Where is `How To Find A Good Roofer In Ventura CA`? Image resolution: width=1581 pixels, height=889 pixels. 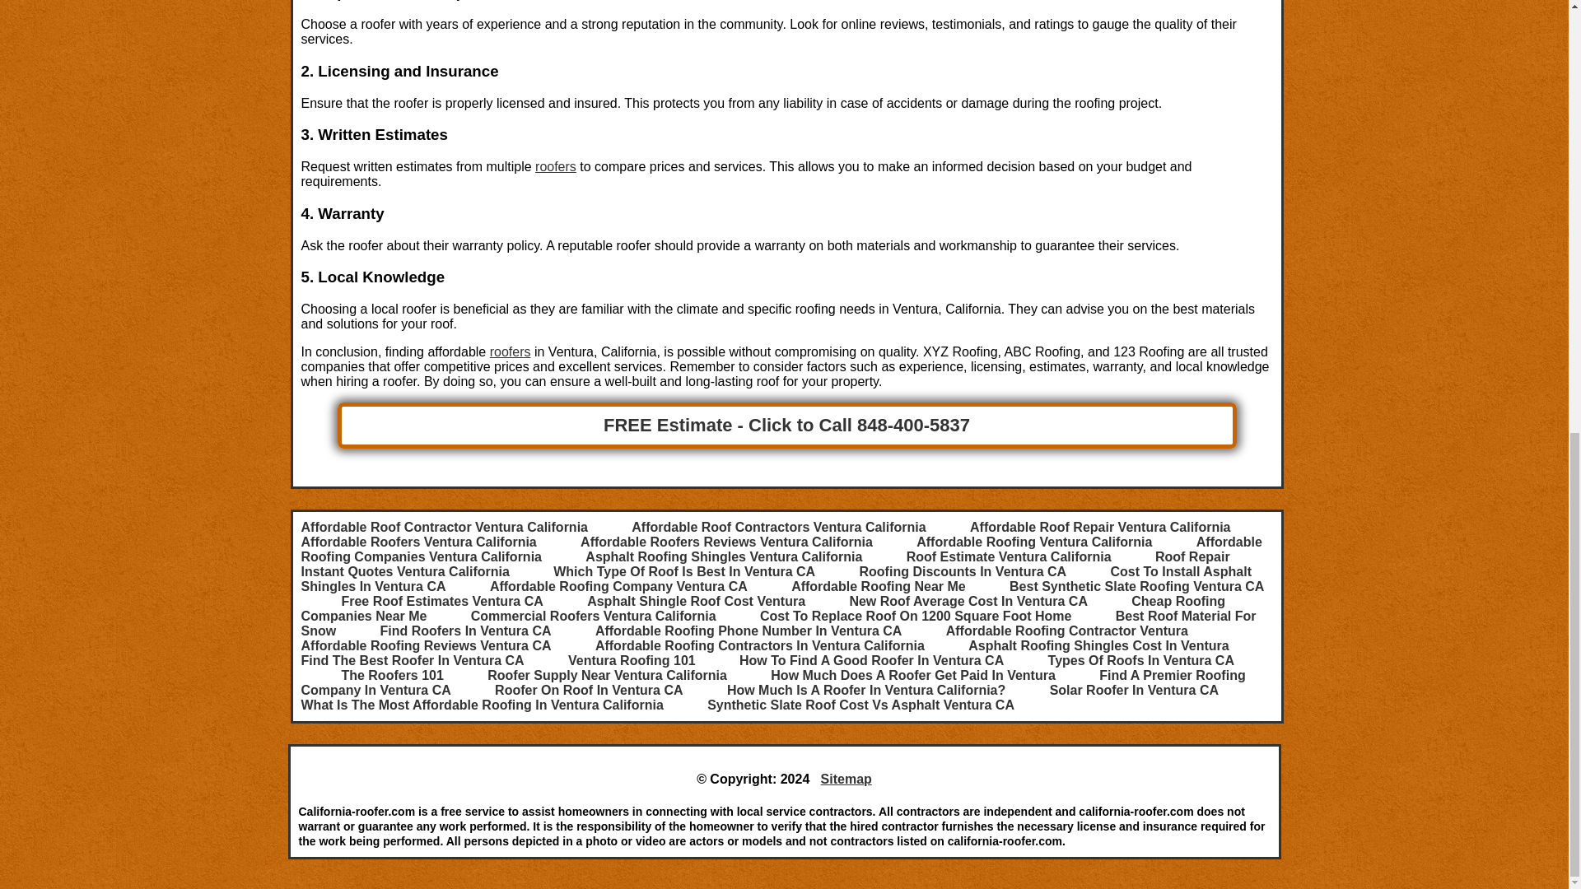
How To Find A Good Roofer In Ventura CA is located at coordinates (871, 660).